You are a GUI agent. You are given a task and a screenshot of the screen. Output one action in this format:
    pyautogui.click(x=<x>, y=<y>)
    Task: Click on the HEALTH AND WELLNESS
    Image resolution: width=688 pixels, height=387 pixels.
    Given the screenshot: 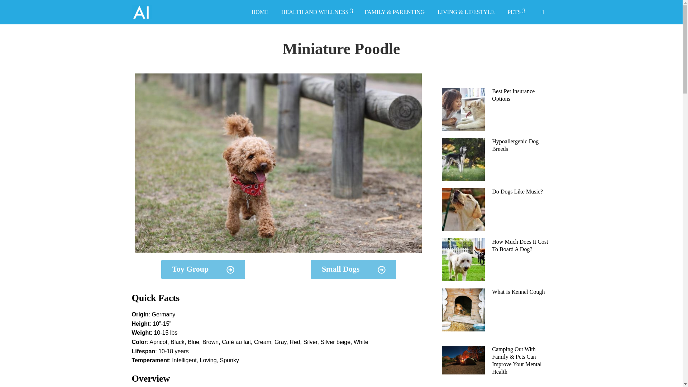 What is the action you would take?
    pyautogui.click(x=316, y=12)
    